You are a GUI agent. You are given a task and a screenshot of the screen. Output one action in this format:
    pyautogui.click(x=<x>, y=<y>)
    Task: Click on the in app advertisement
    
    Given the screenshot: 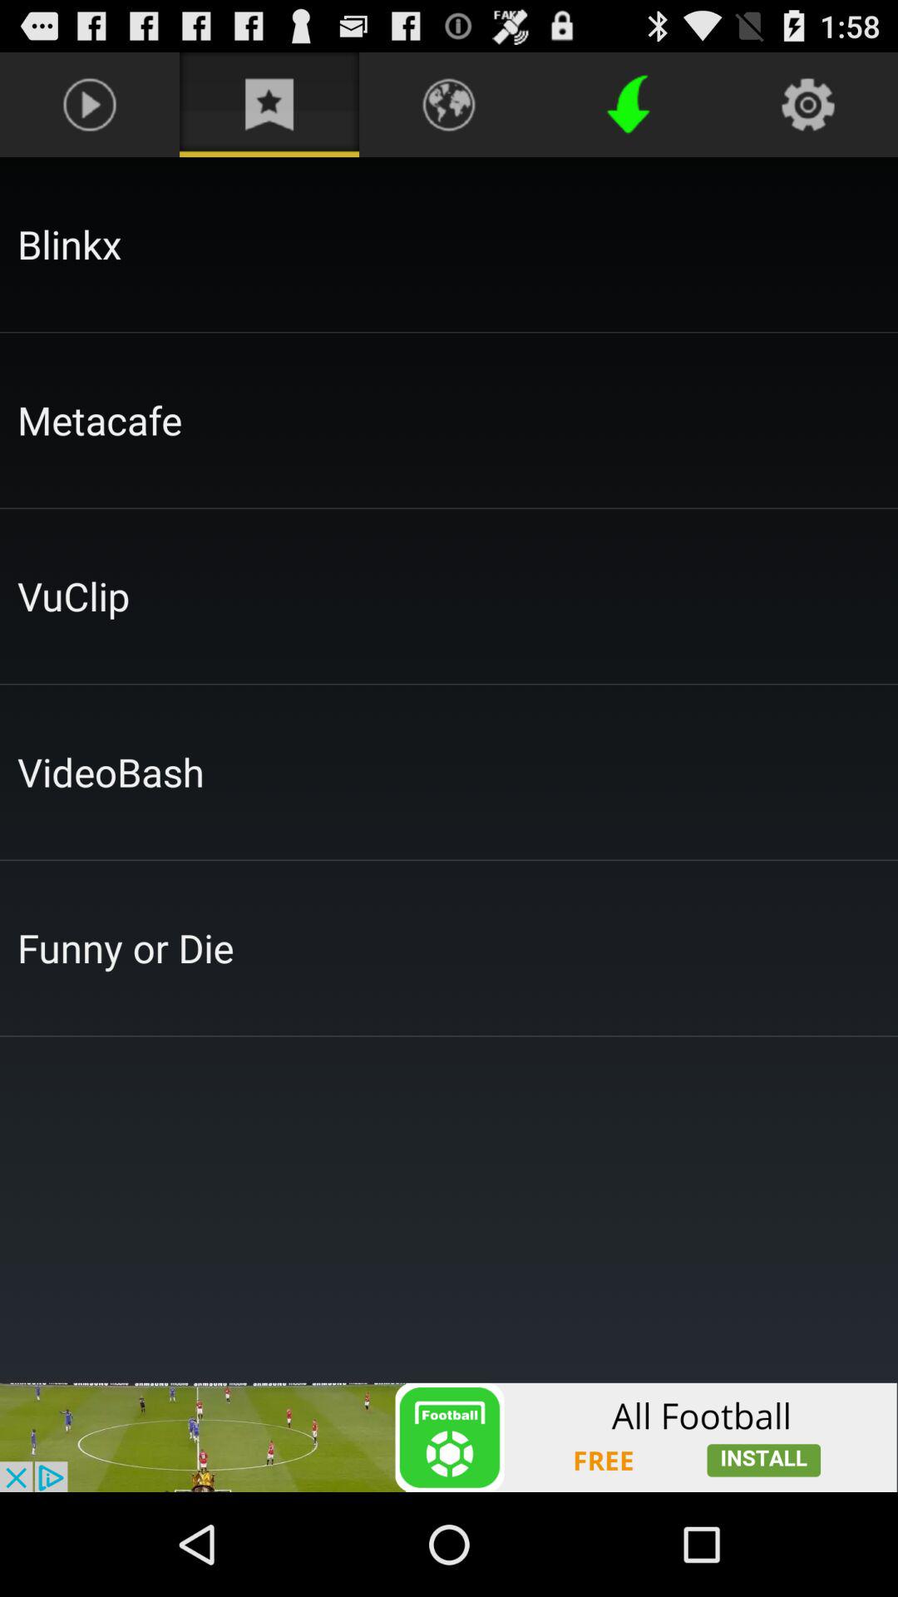 What is the action you would take?
    pyautogui.click(x=449, y=1437)
    